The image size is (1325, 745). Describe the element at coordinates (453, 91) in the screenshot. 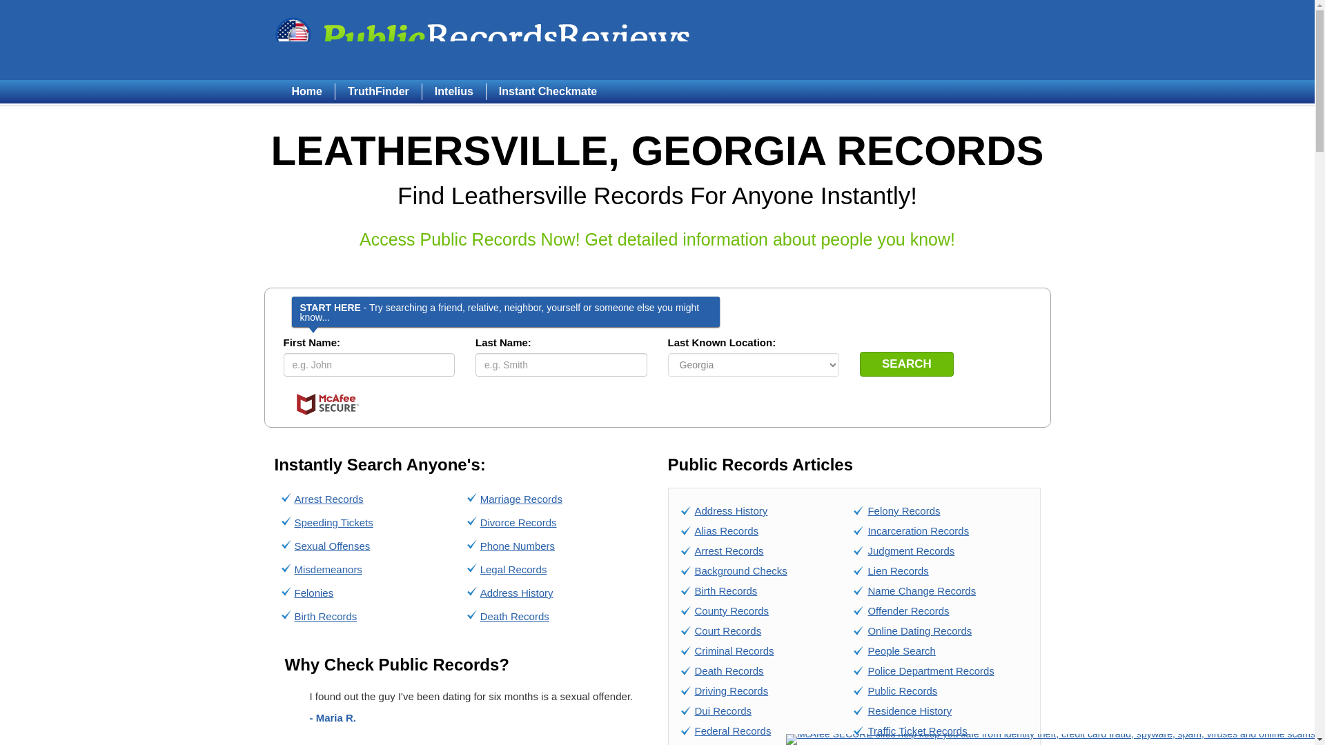

I see `Intelius` at that location.